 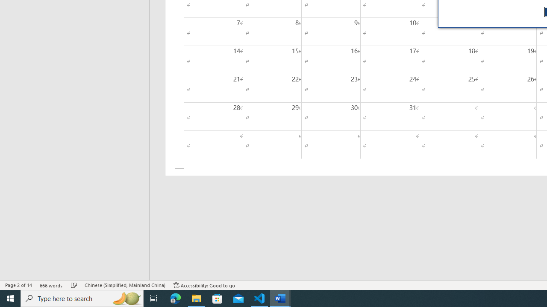 What do you see at coordinates (18, 285) in the screenshot?
I see `Page Number Page 2 of 14` at bounding box center [18, 285].